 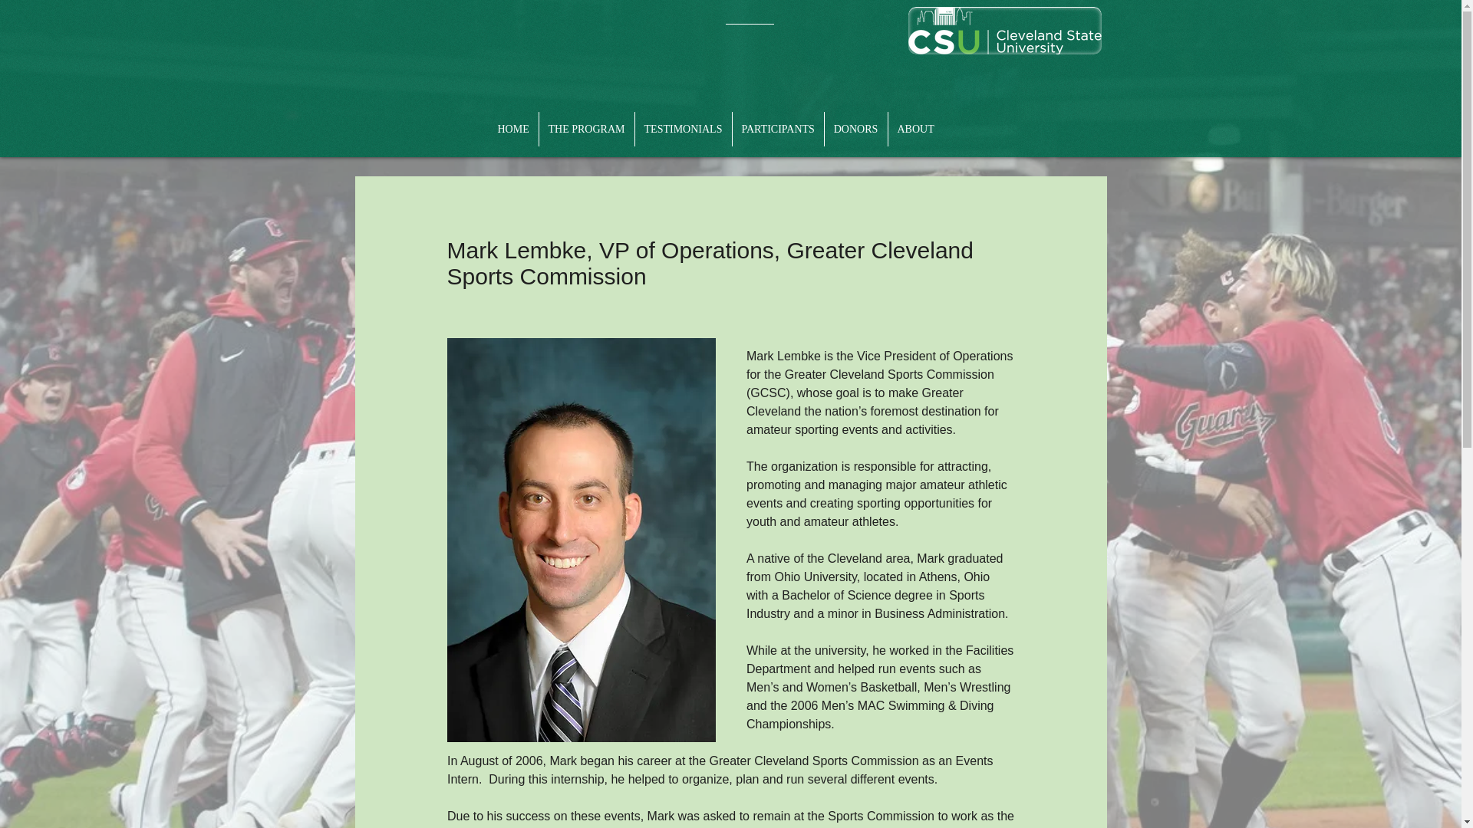 I want to click on TESTIMONIALS, so click(x=683, y=129).